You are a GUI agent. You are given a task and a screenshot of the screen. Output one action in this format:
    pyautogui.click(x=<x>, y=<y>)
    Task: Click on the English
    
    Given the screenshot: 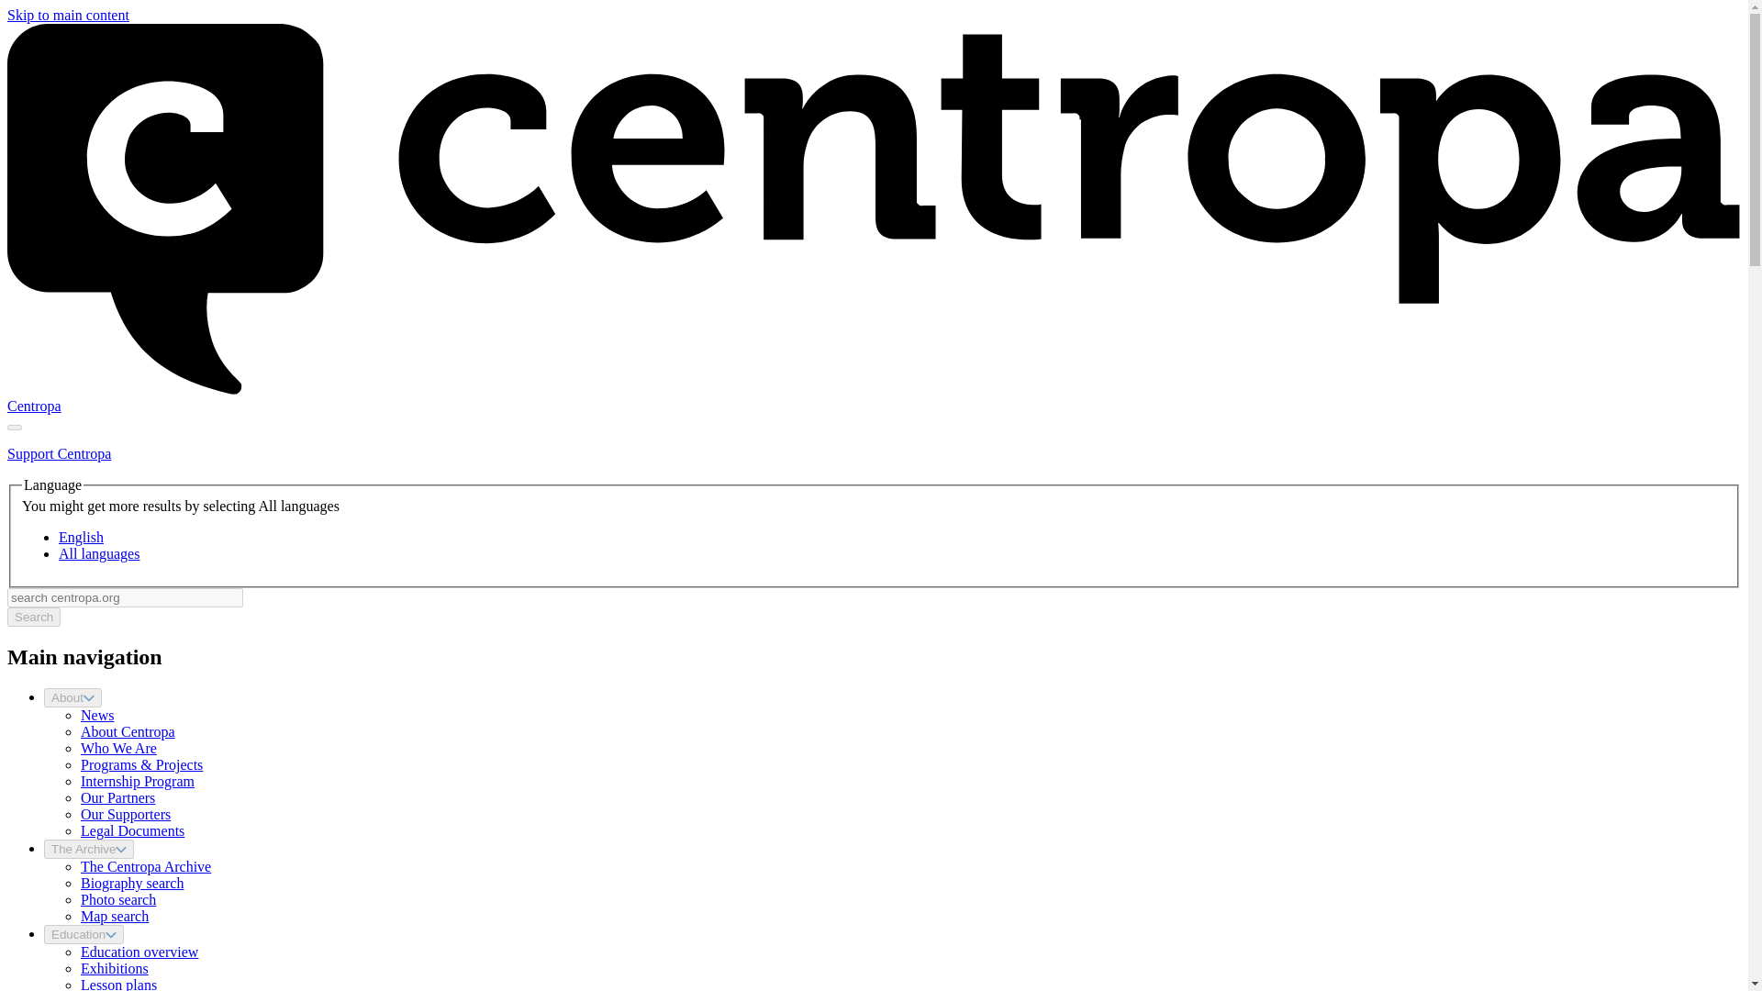 What is the action you would take?
    pyautogui.click(x=81, y=537)
    